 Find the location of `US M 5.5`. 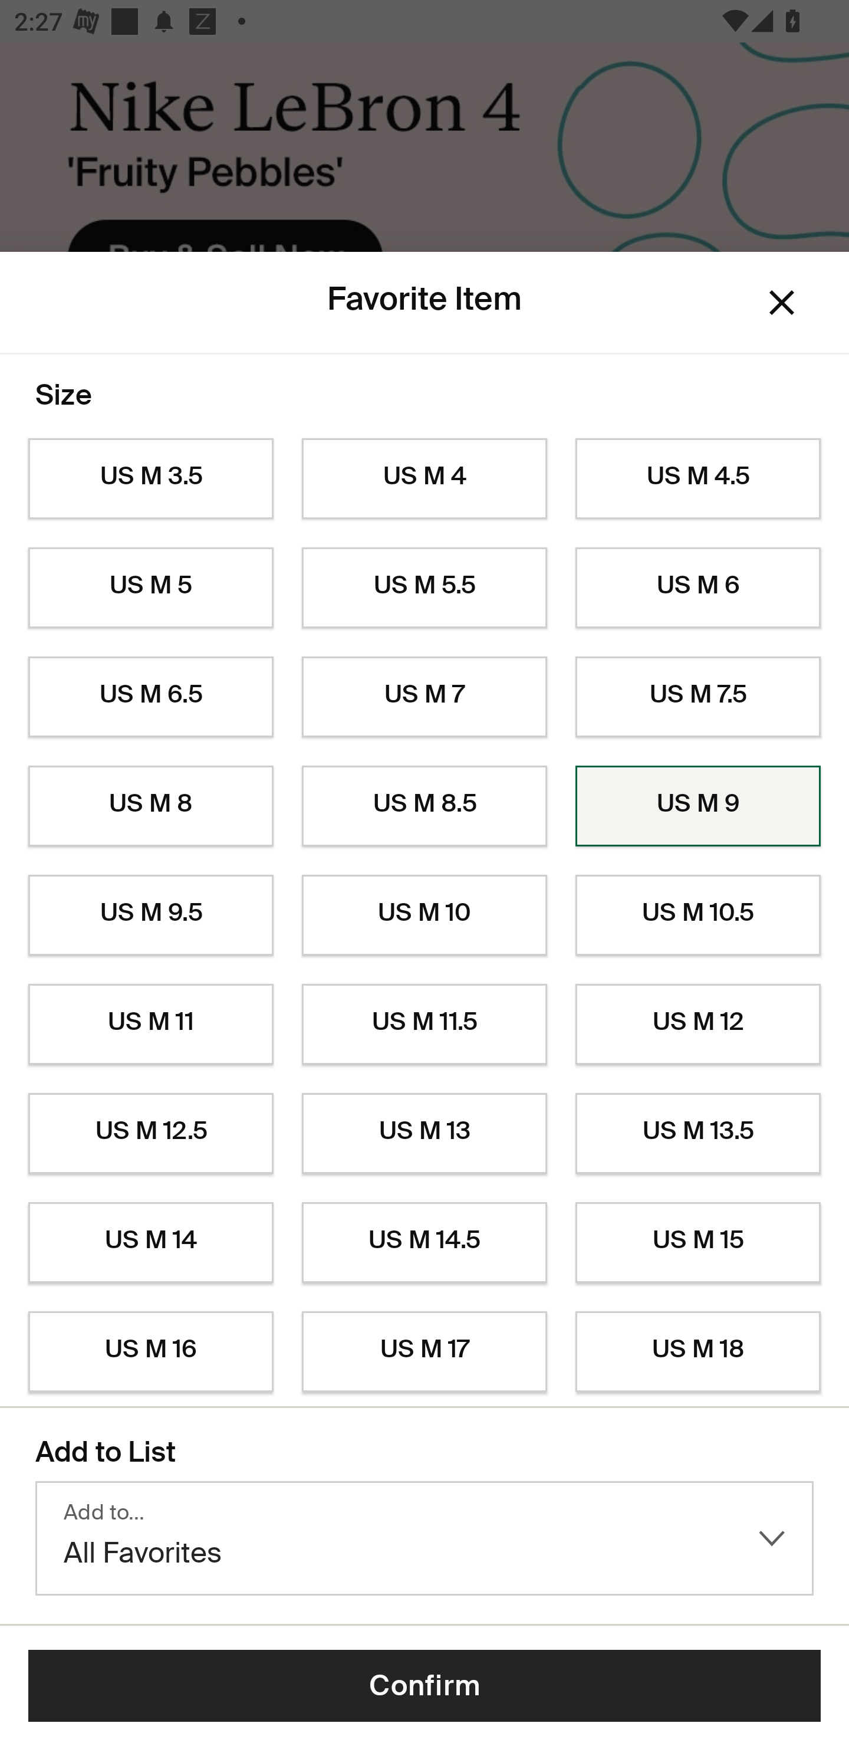

US M 5.5 is located at coordinates (424, 588).